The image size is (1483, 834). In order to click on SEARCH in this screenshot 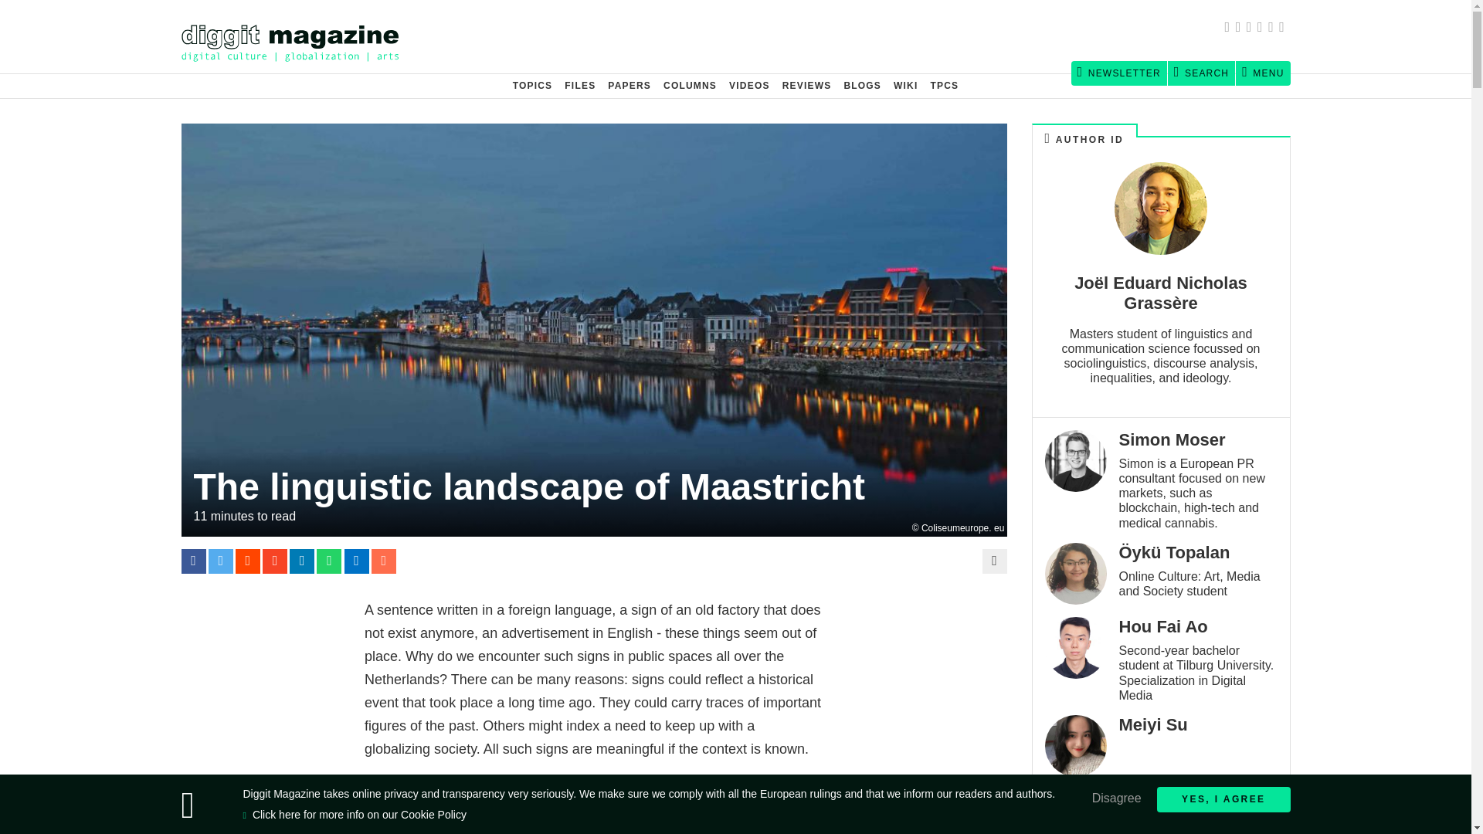, I will do `click(1202, 73)`.